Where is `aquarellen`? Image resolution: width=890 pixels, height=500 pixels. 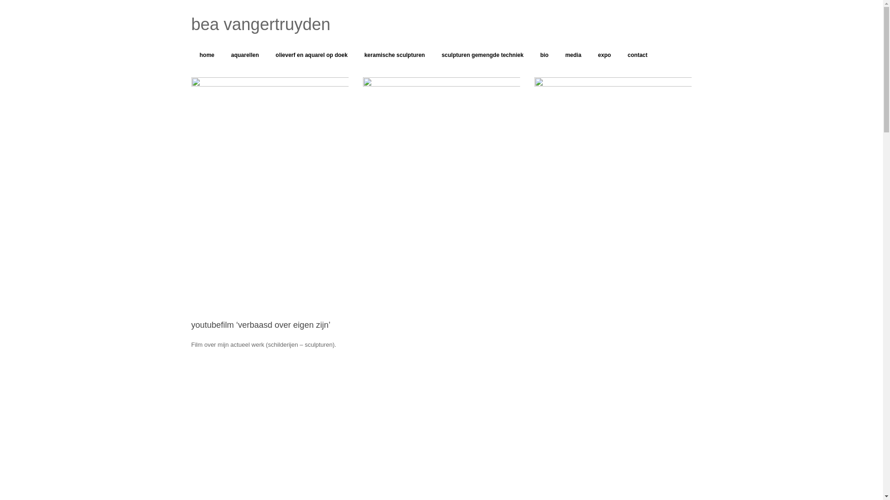
aquarellen is located at coordinates (245, 55).